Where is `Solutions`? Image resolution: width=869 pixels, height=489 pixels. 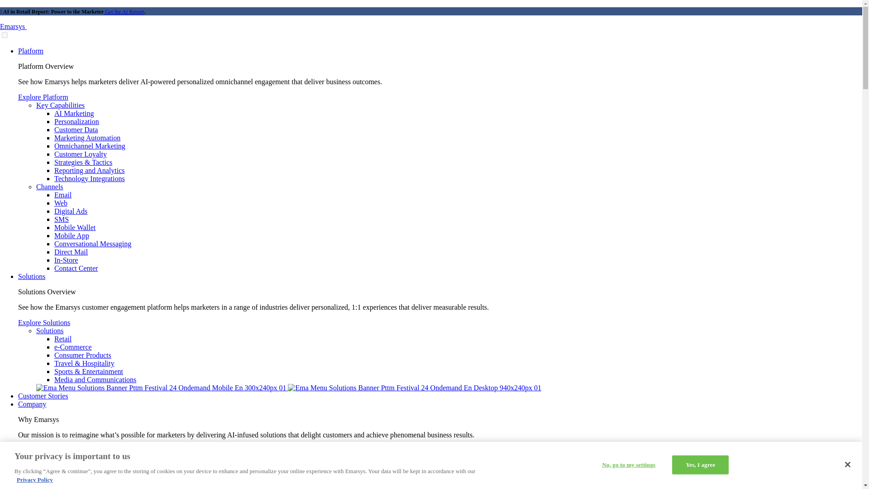 Solutions is located at coordinates (32, 276).